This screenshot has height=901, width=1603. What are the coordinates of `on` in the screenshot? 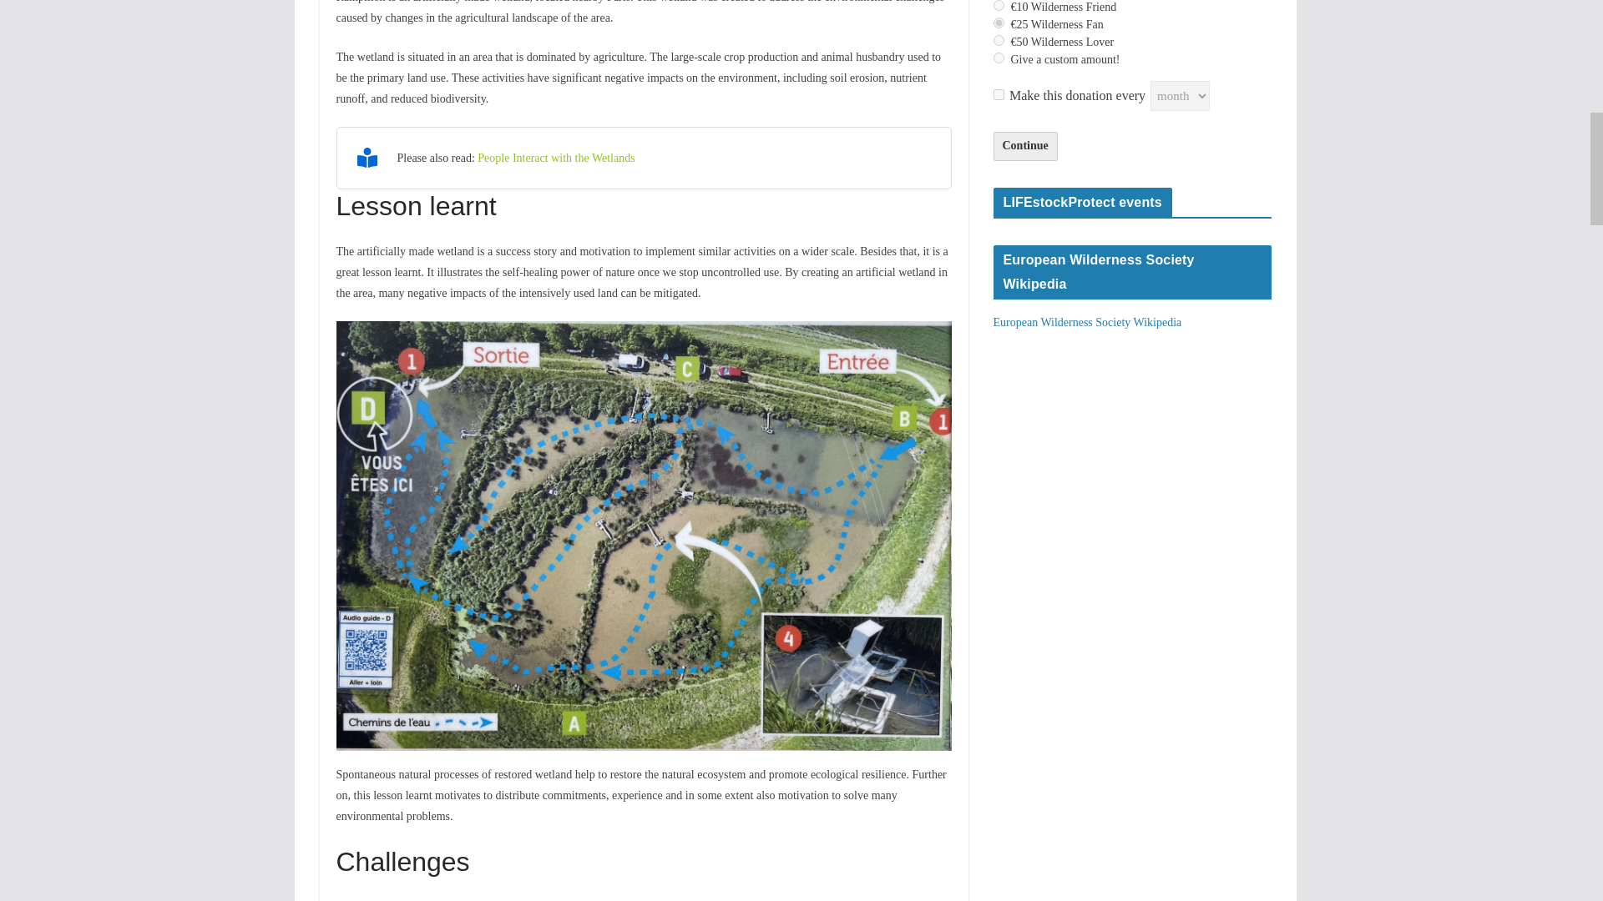 It's located at (999, 93).